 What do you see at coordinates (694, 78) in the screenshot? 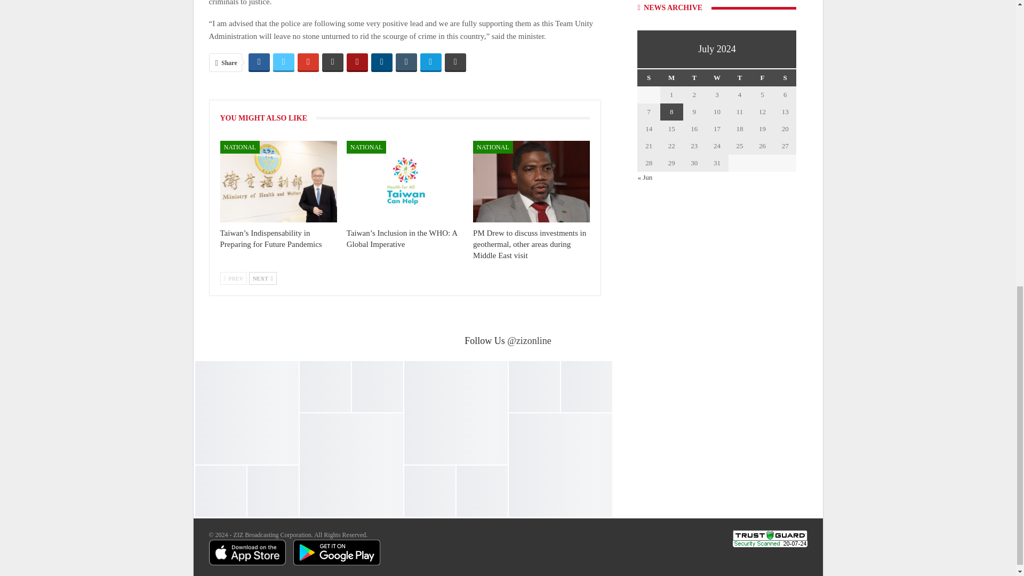
I see `Tuesday` at bounding box center [694, 78].